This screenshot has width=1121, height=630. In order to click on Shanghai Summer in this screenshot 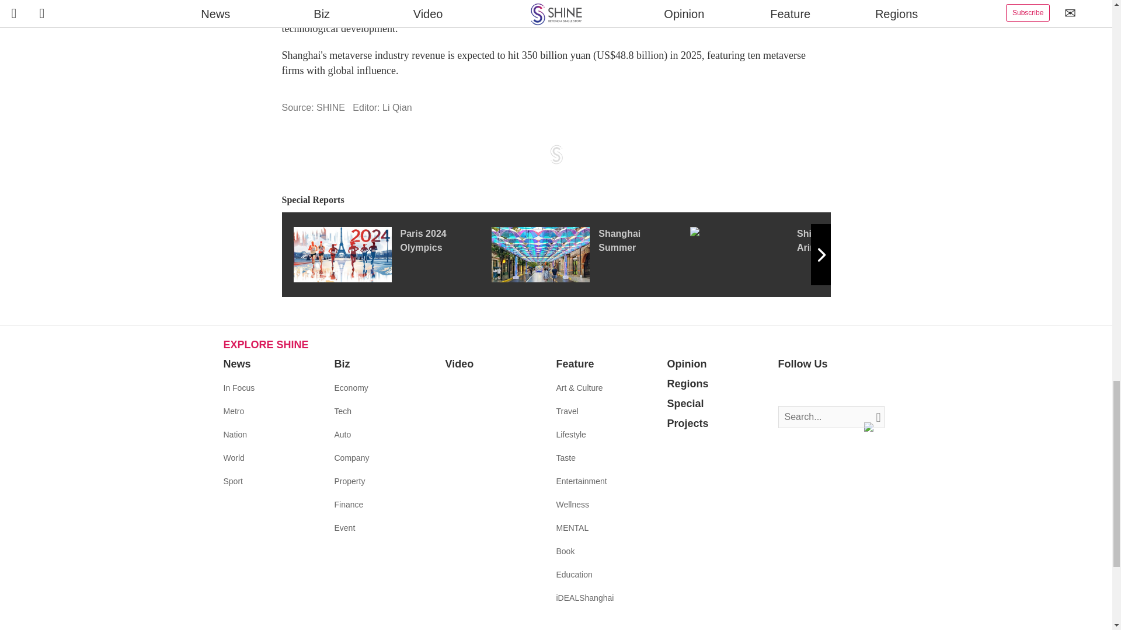, I will do `click(590, 254)`.